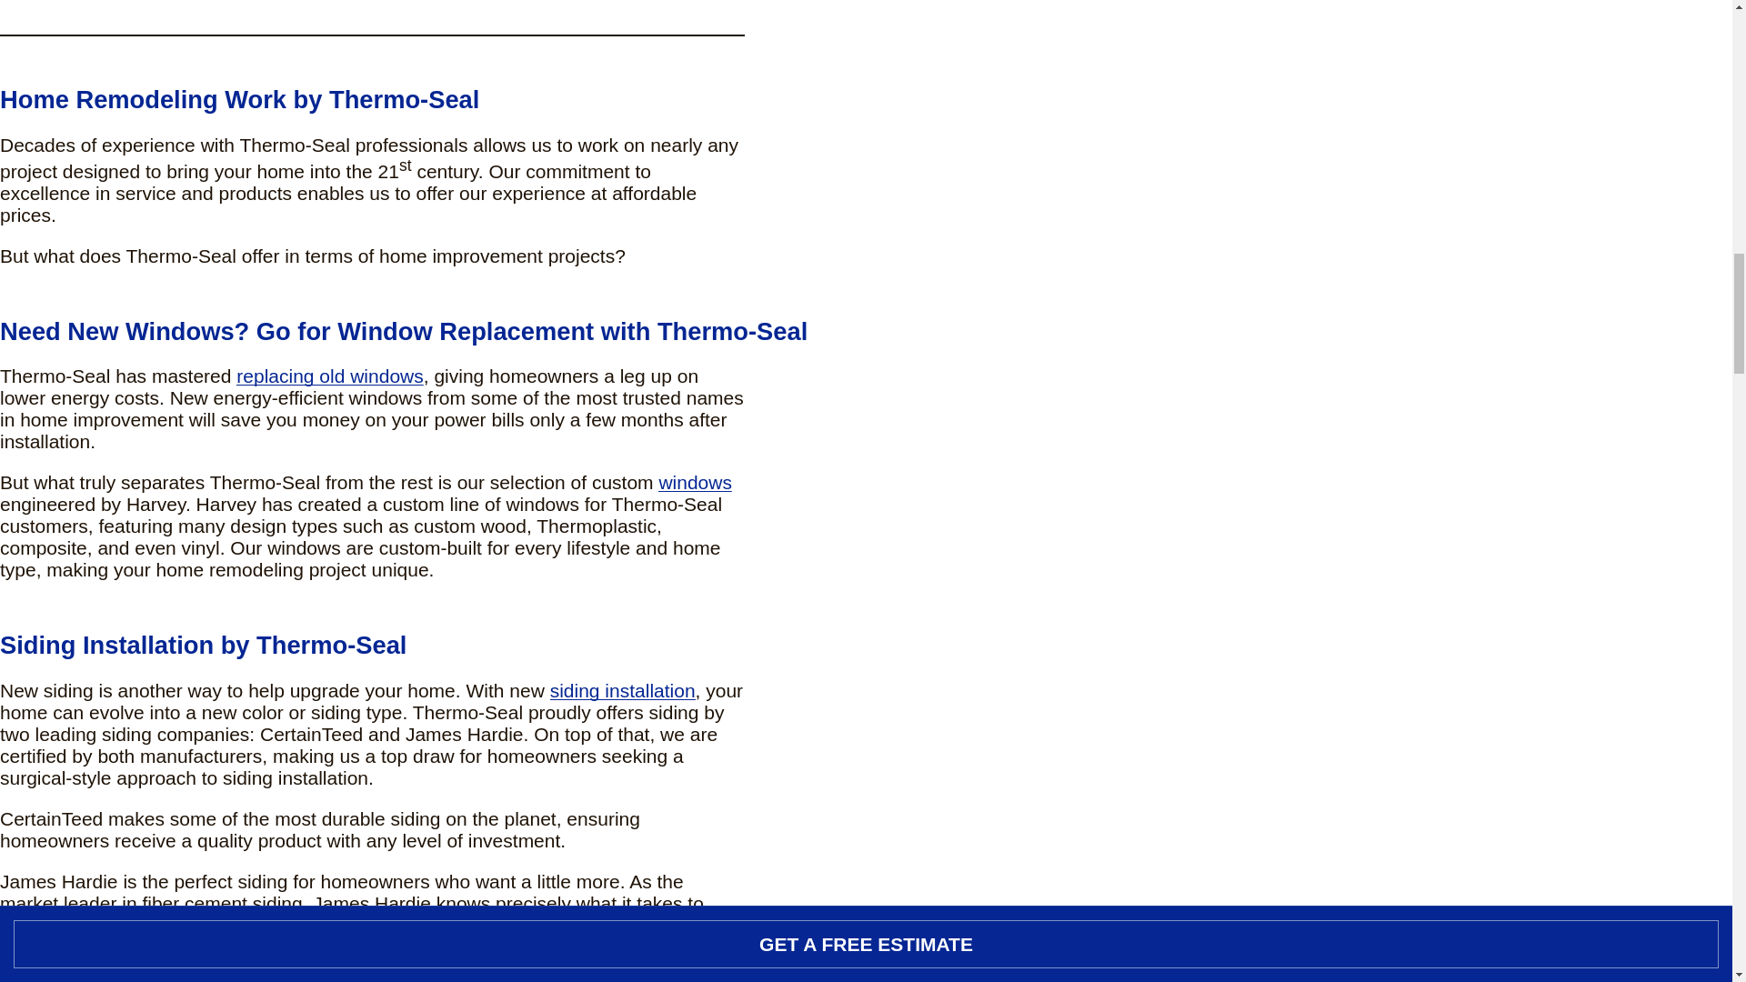  I want to click on replacing old windows, so click(329, 376).